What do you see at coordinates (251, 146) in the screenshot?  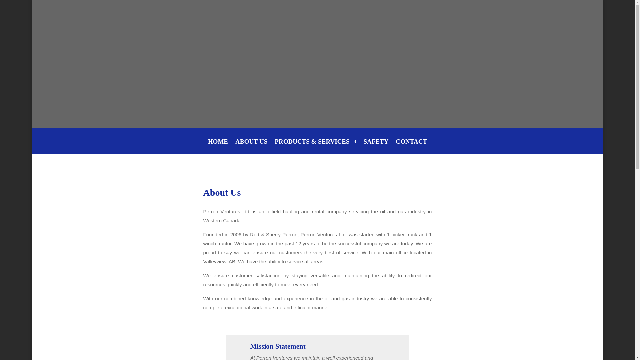 I see `ABOUT US` at bounding box center [251, 146].